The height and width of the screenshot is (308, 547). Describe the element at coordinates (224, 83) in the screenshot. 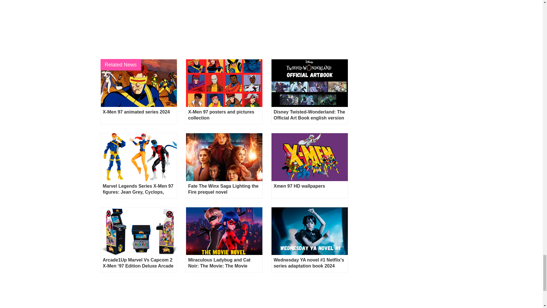

I see `X-Men 97 posters and pictures collection` at that location.